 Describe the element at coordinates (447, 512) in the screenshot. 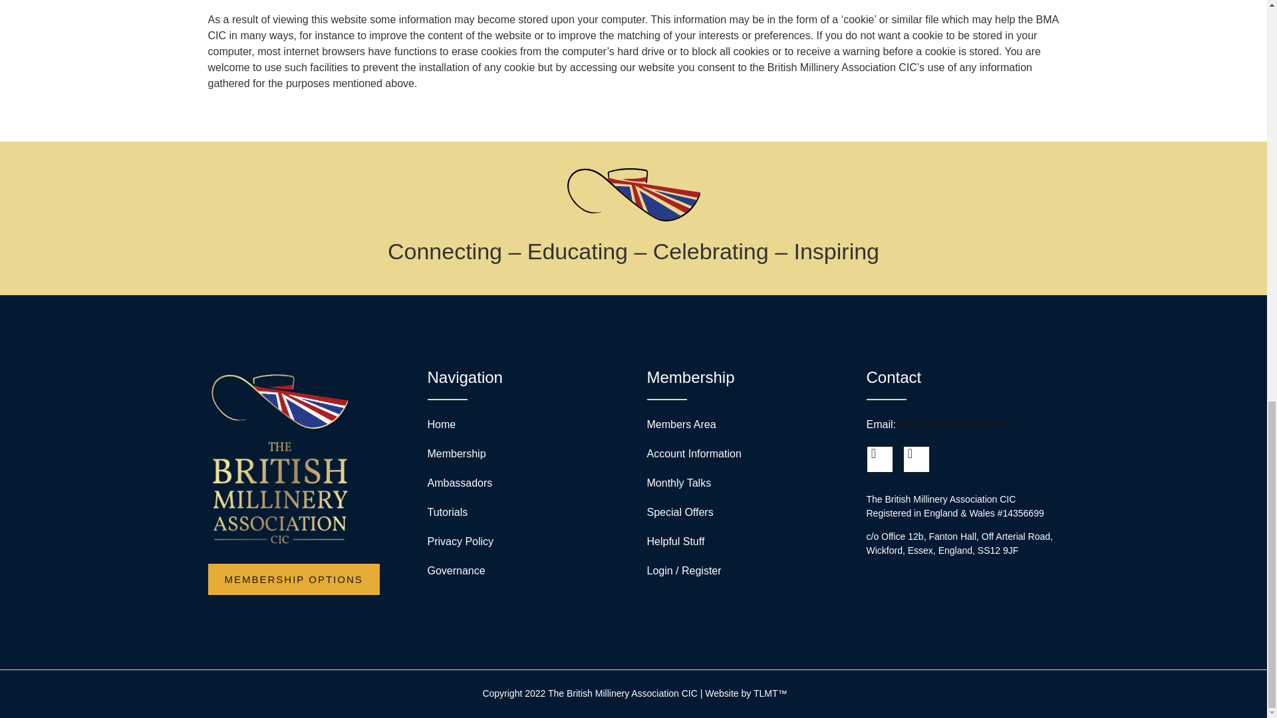

I see `Tutorials` at that location.